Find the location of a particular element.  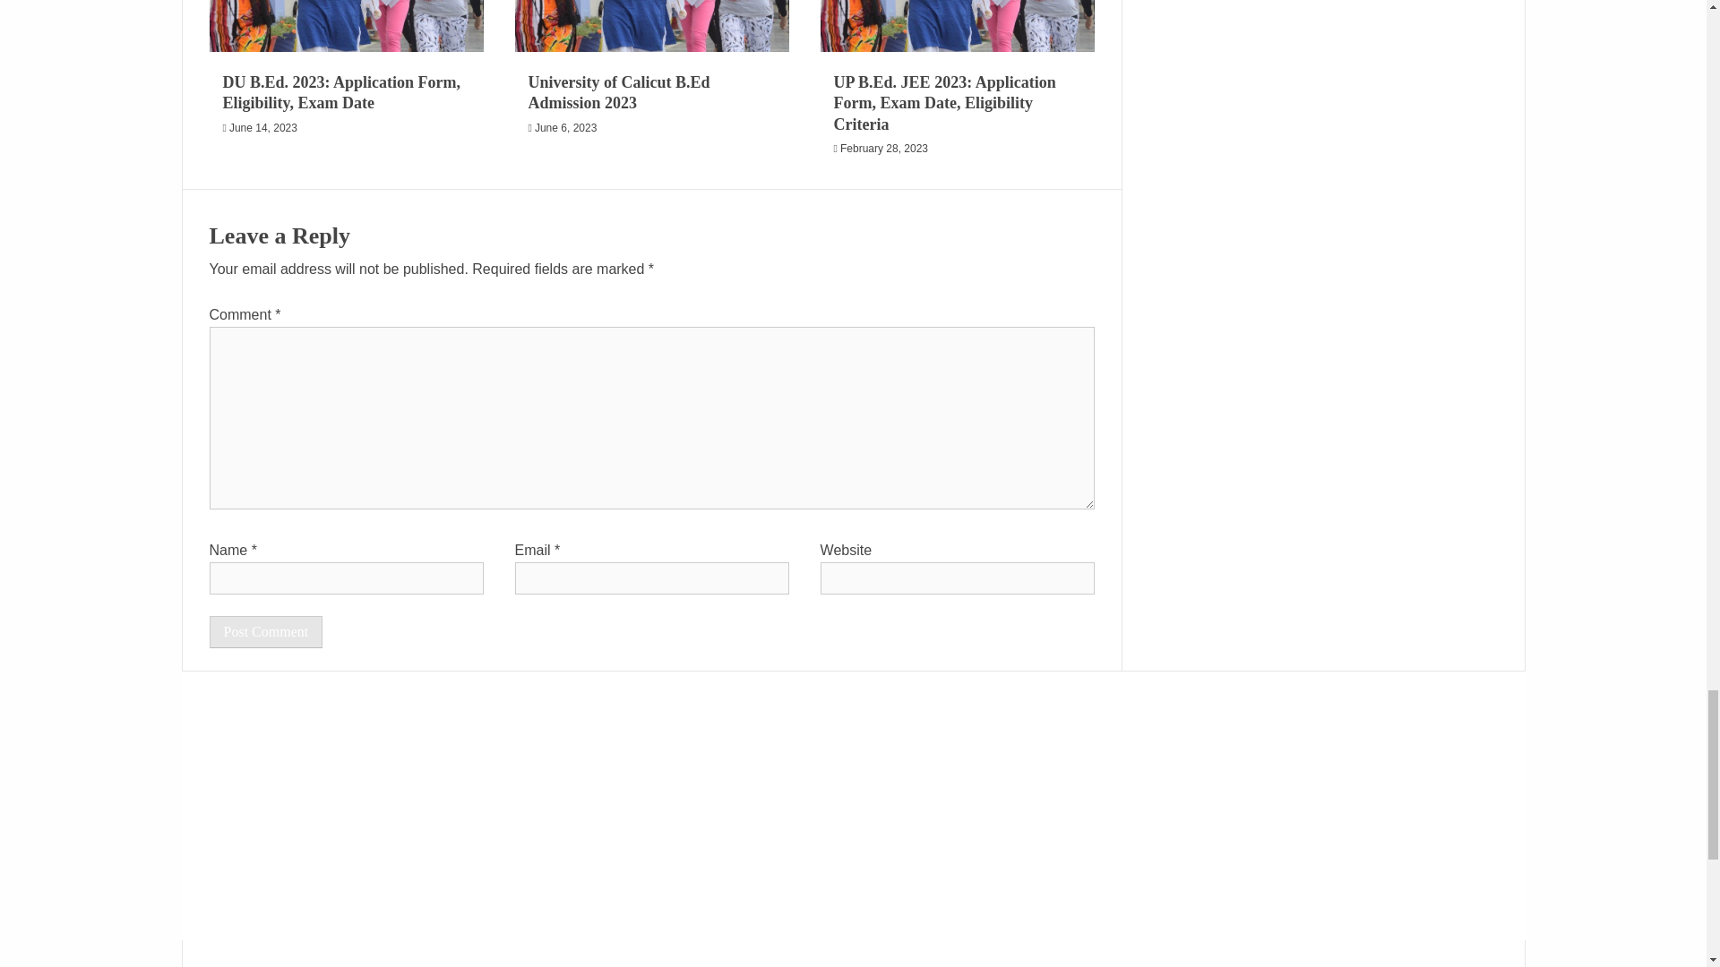

Post Comment is located at coordinates (266, 631).